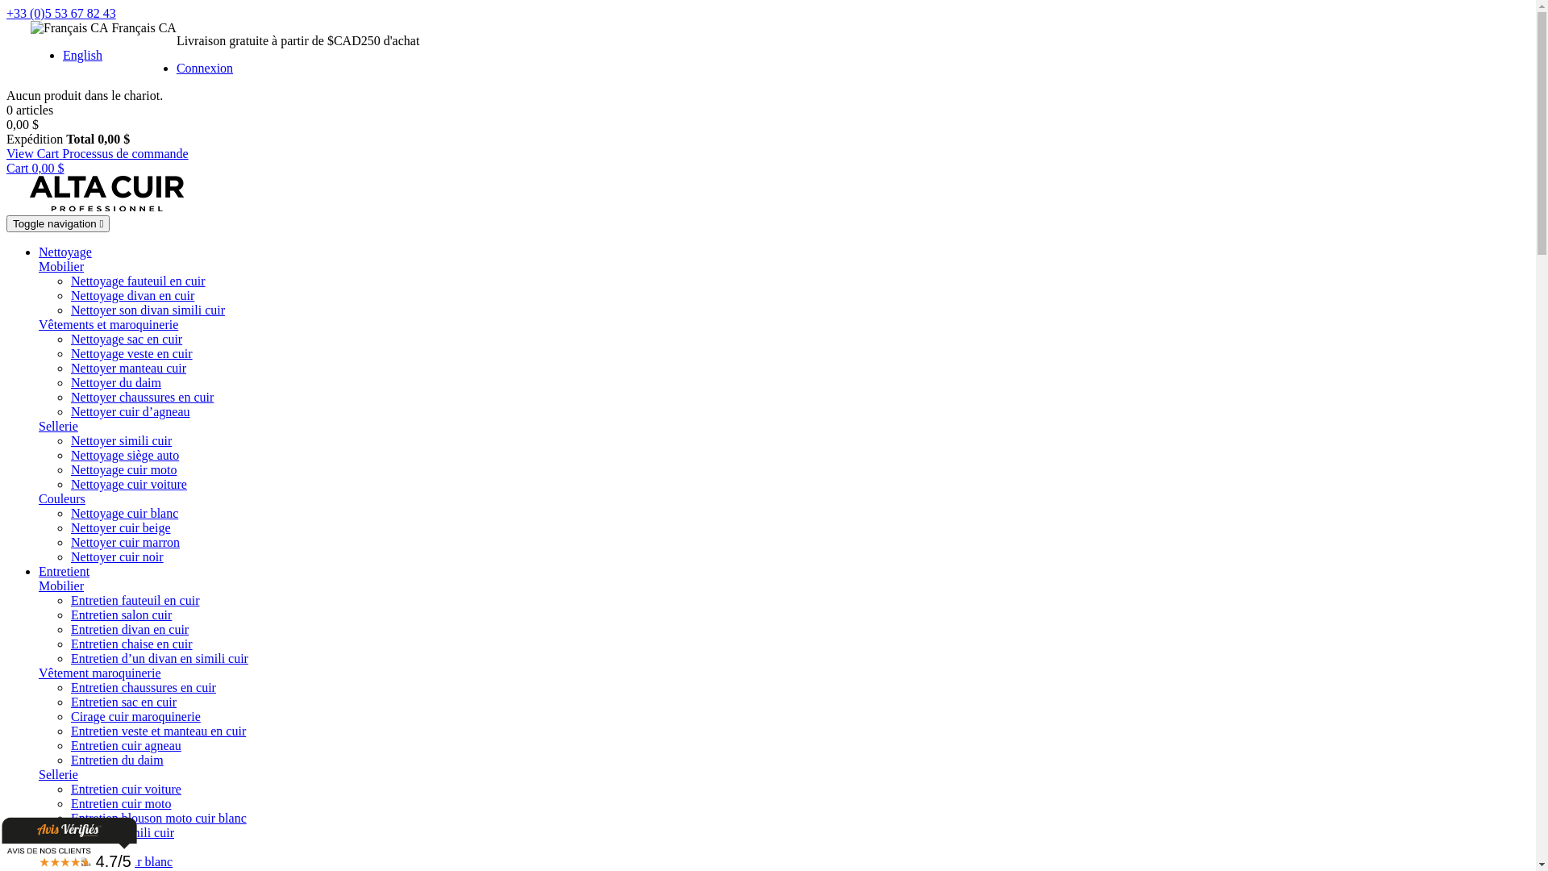 Image resolution: width=1548 pixels, height=871 pixels. What do you see at coordinates (124, 469) in the screenshot?
I see `Nettoyage cuir moto` at bounding box center [124, 469].